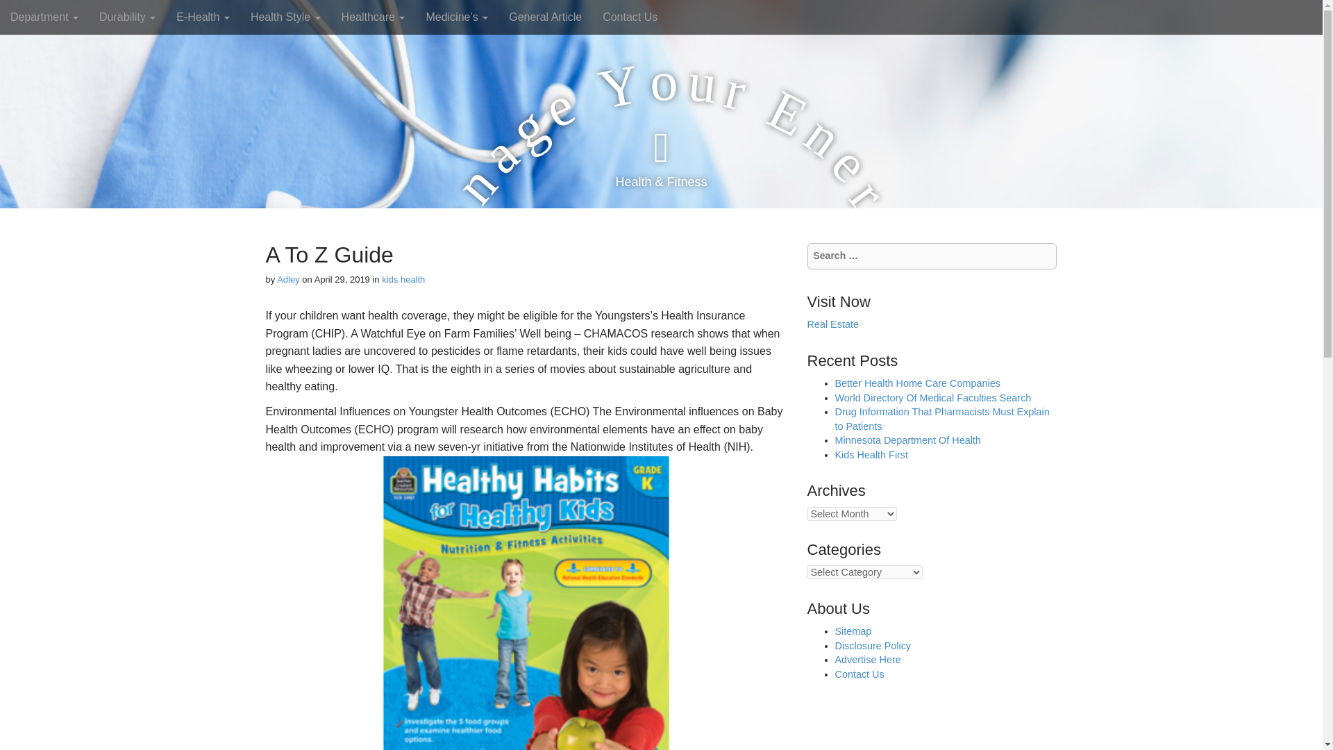 This screenshot has width=1333, height=750. Describe the element at coordinates (342, 279) in the screenshot. I see `April 29, 2019` at that location.